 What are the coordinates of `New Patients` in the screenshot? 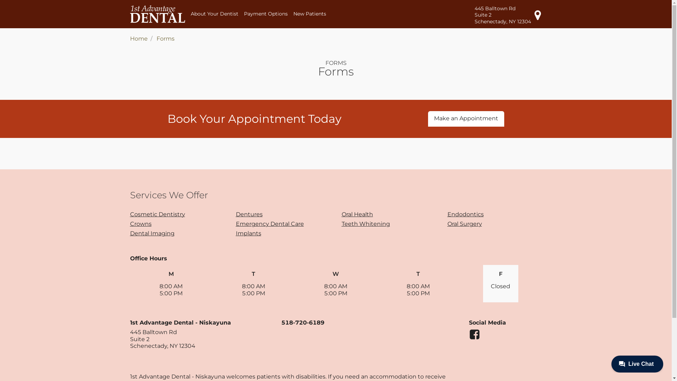 It's located at (310, 14).